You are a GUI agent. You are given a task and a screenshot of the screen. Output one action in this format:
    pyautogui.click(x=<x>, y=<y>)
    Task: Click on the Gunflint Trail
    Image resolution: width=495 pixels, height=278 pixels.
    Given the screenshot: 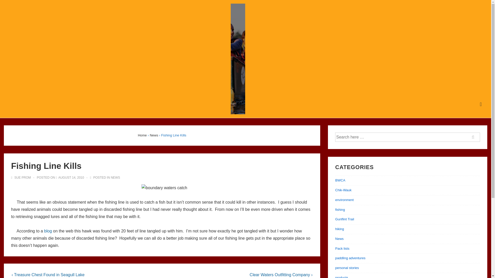 What is the action you would take?
    pyautogui.click(x=344, y=219)
    